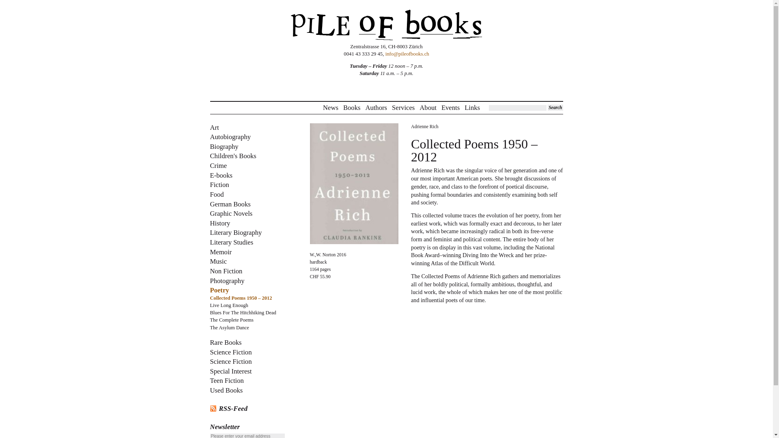 The width and height of the screenshot is (779, 438). What do you see at coordinates (219, 165) in the screenshot?
I see `Crime` at bounding box center [219, 165].